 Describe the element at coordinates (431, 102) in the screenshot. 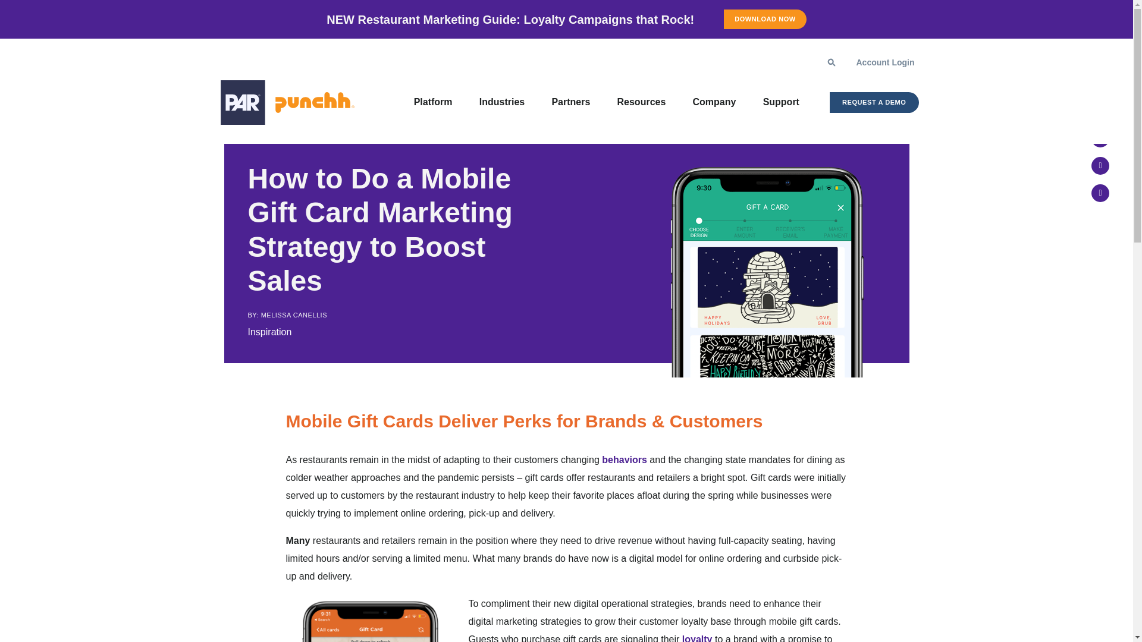

I see `Platform` at that location.